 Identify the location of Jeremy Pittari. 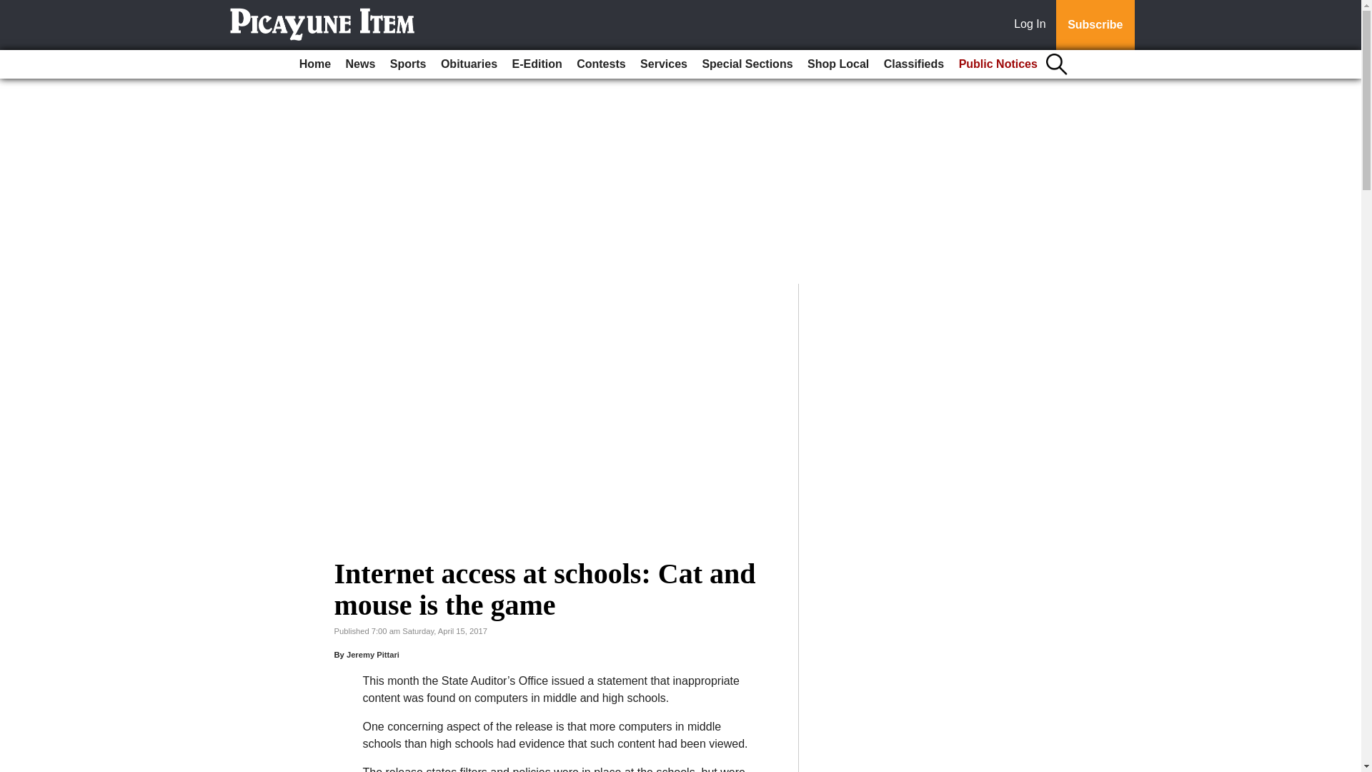
(373, 655).